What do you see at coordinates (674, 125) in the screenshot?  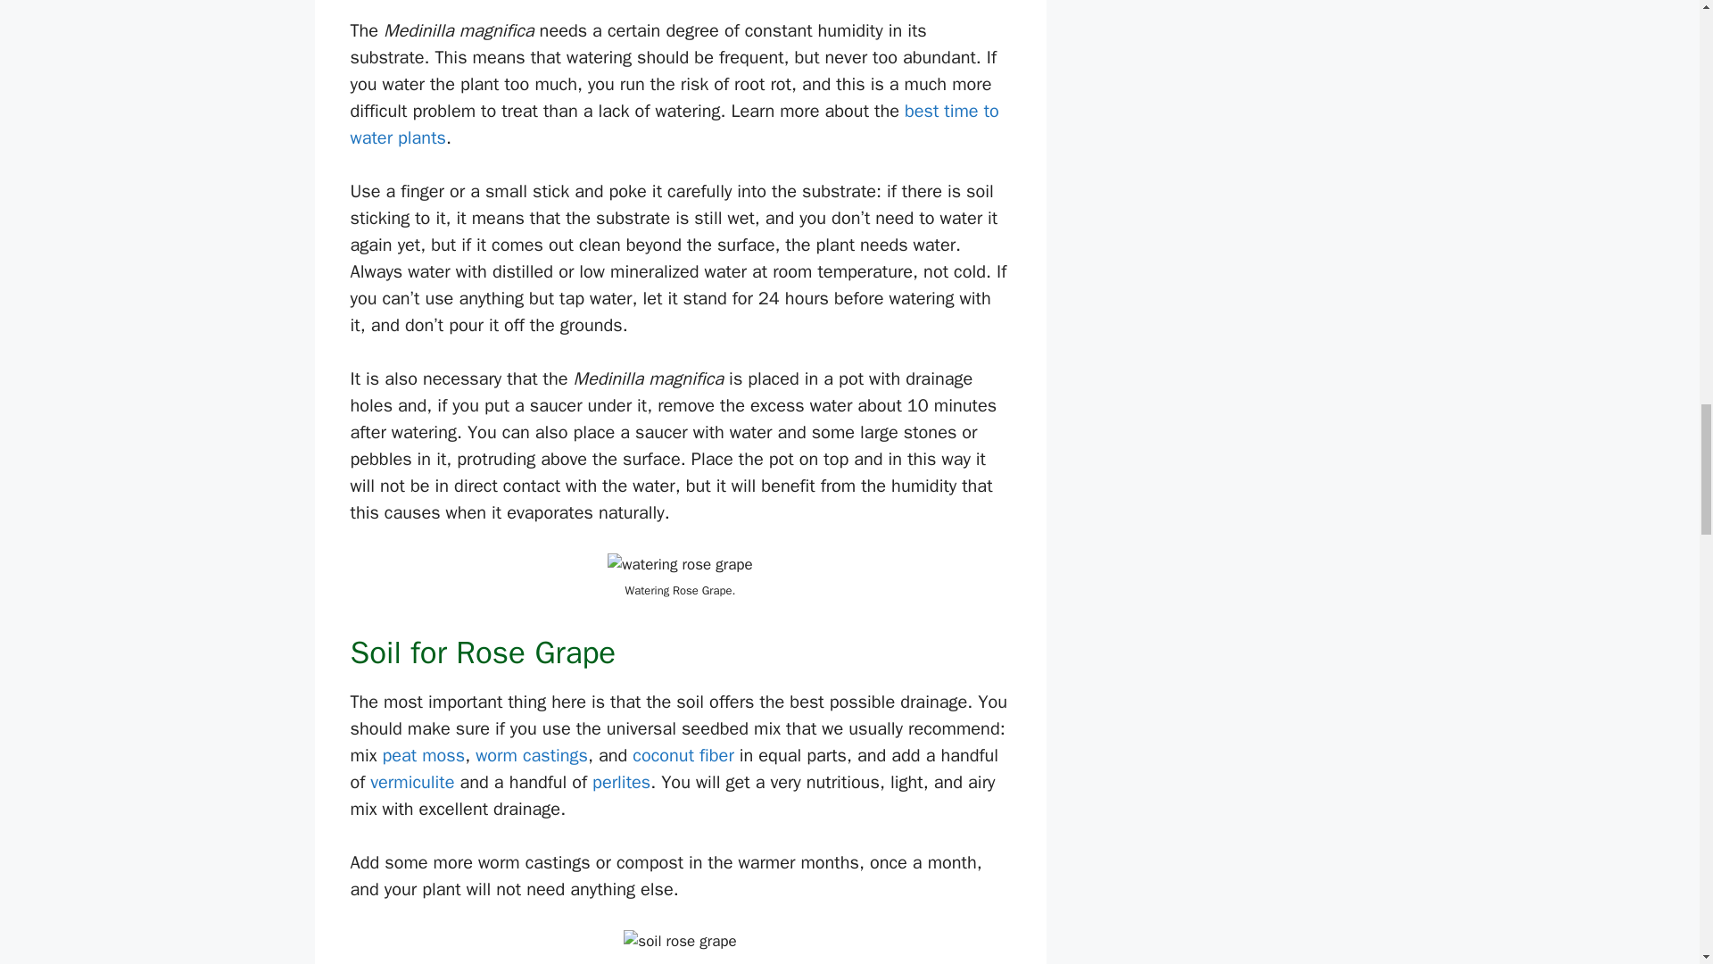 I see `best time to water plants` at bounding box center [674, 125].